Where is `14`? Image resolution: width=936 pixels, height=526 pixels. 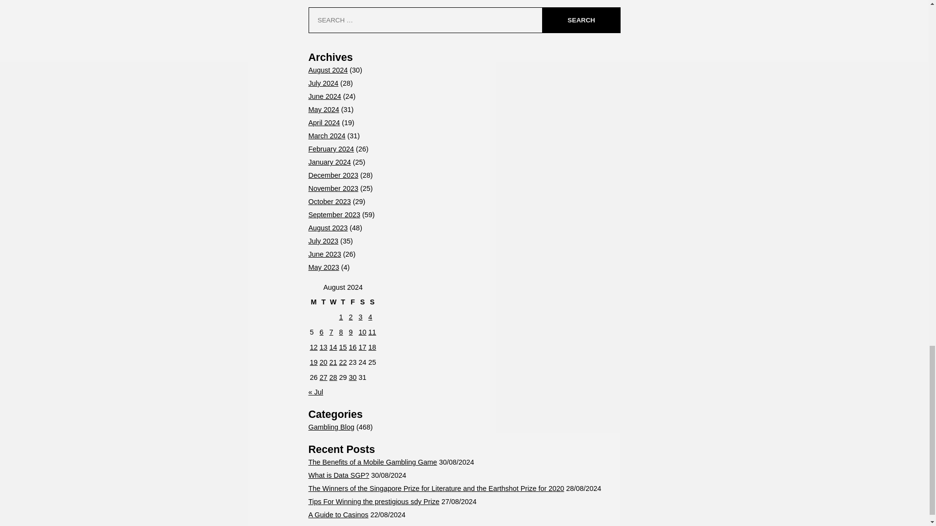 14 is located at coordinates (333, 347).